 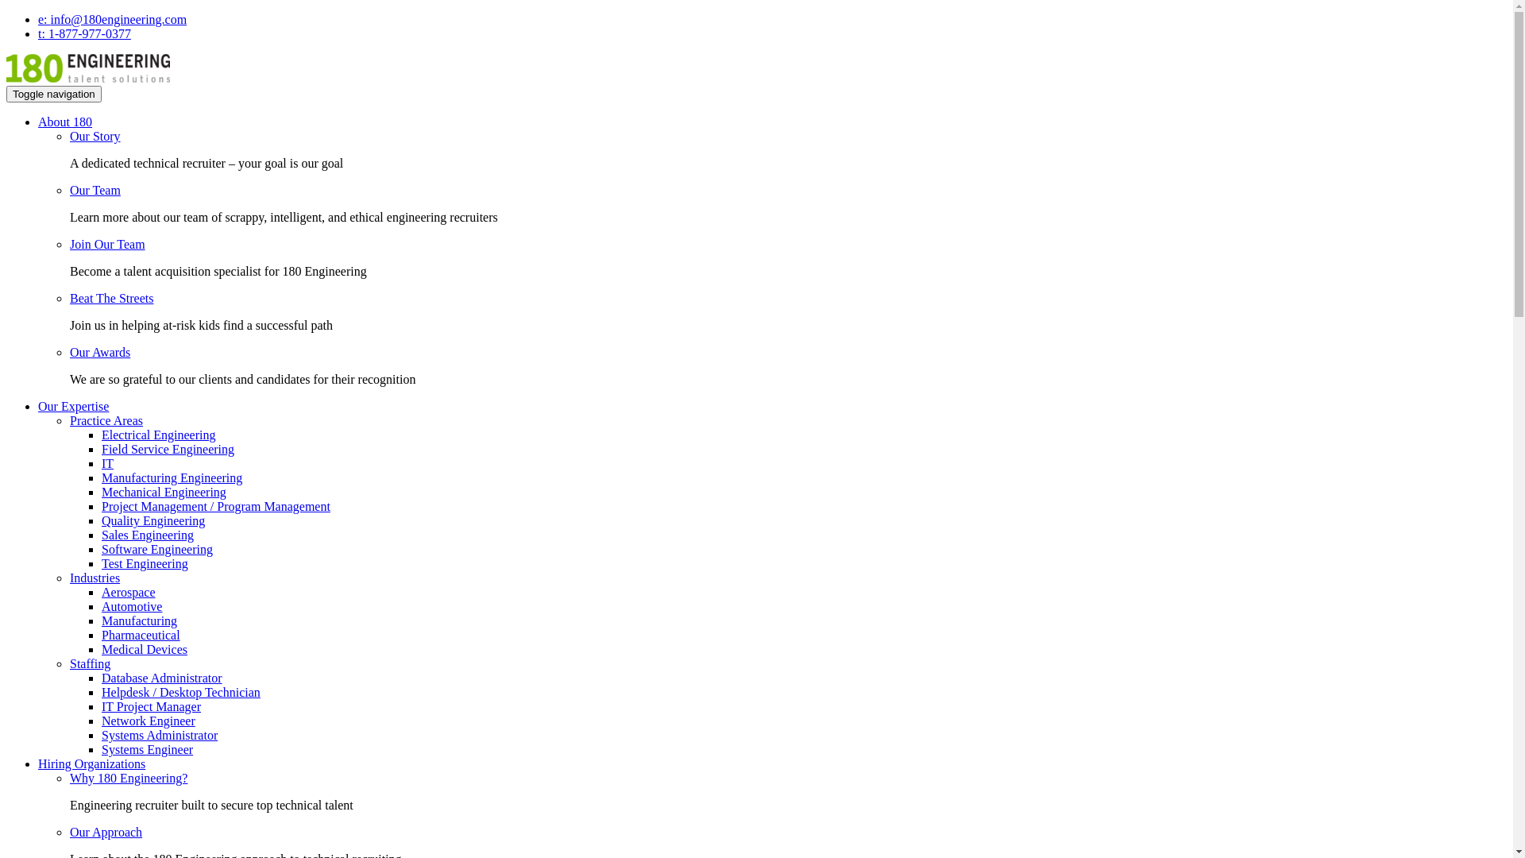 I want to click on Mechanical Engineering, so click(x=164, y=493).